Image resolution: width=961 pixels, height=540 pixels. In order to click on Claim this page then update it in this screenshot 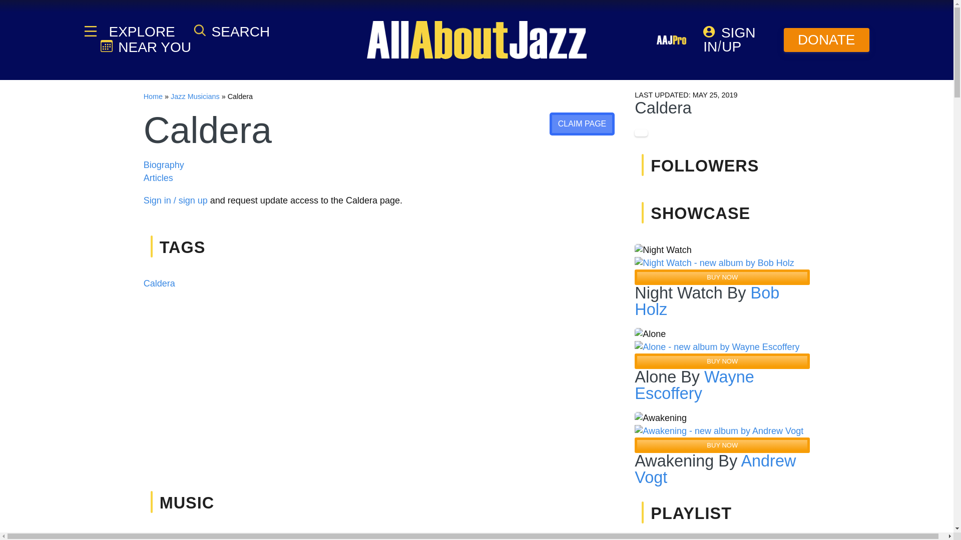, I will do `click(582, 124)`.